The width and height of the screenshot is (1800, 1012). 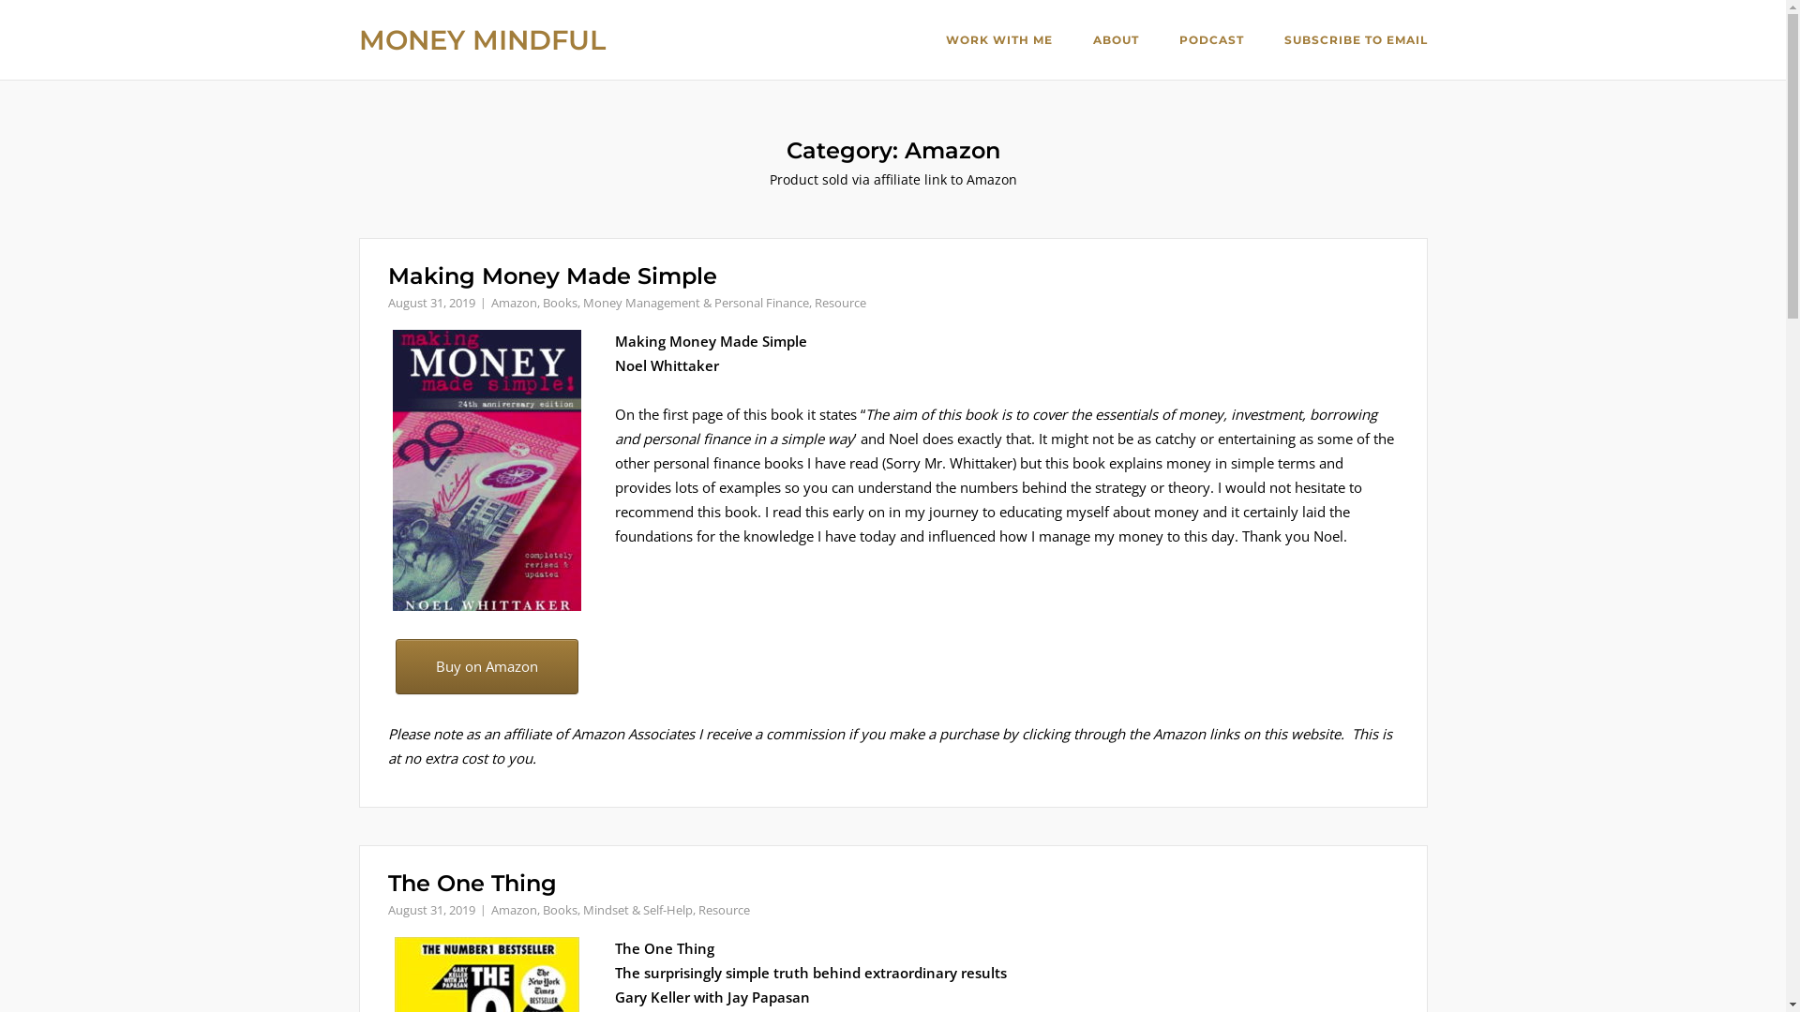 I want to click on Buy on Amazon, so click(x=487, y=667).